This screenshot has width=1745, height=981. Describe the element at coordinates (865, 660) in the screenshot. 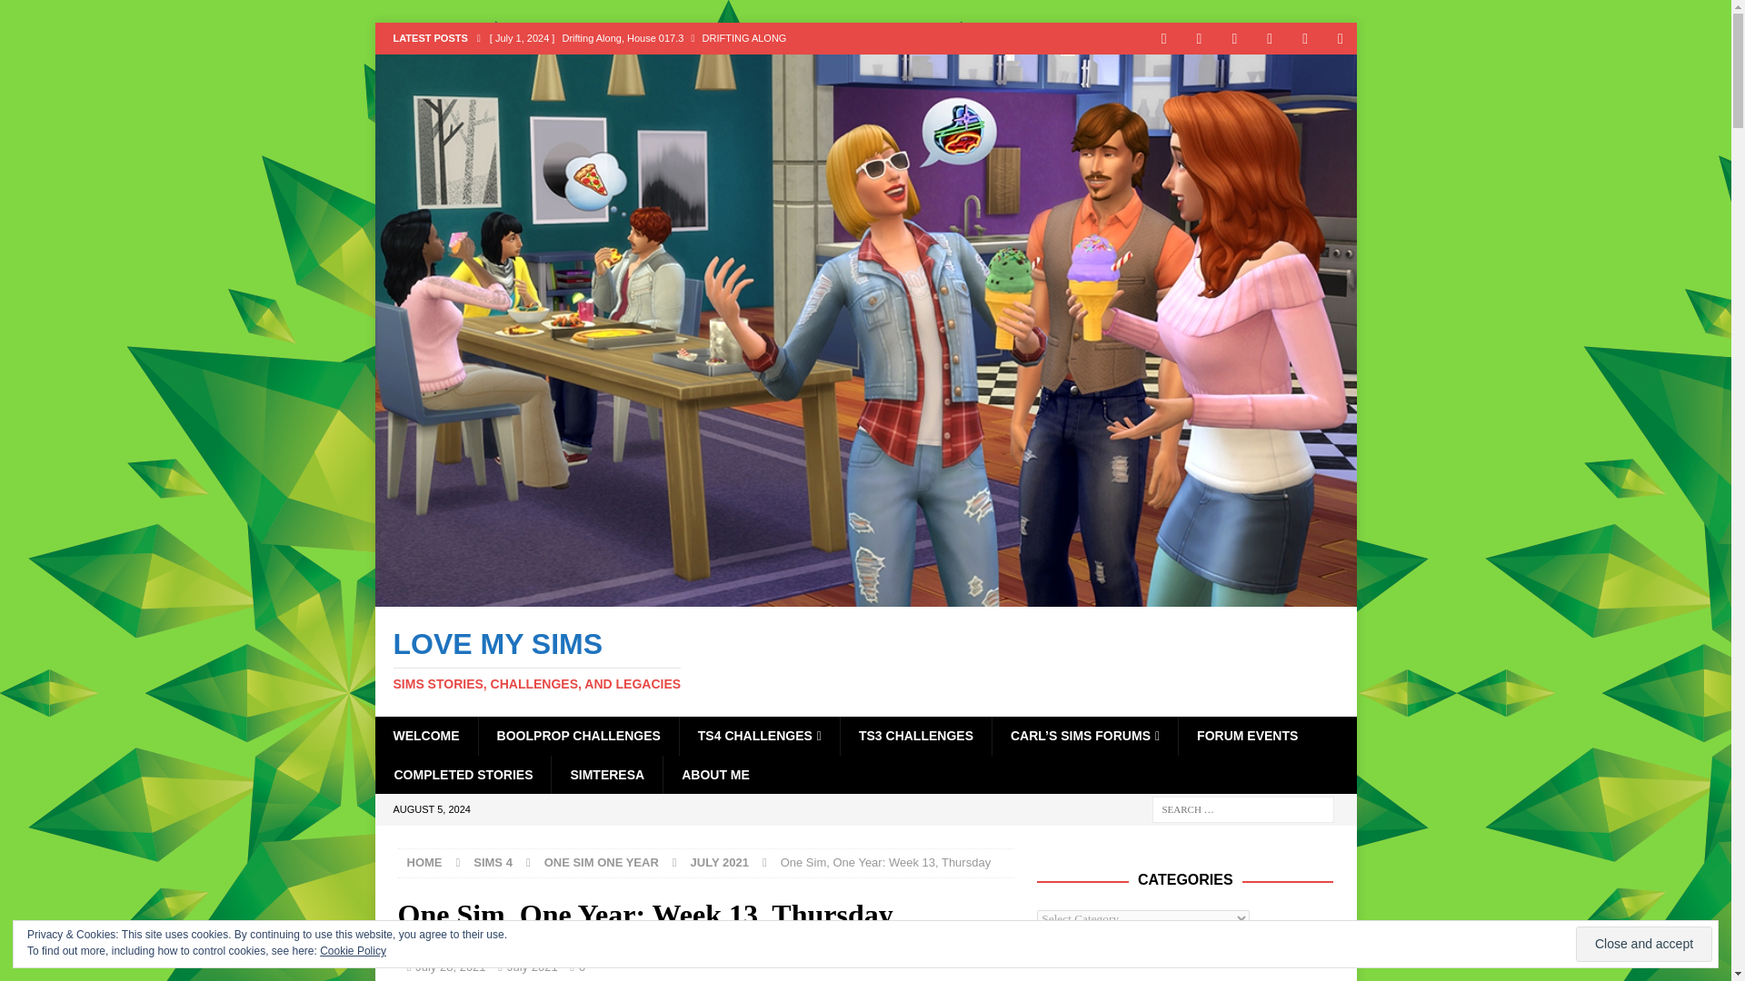

I see `July 2021` at that location.